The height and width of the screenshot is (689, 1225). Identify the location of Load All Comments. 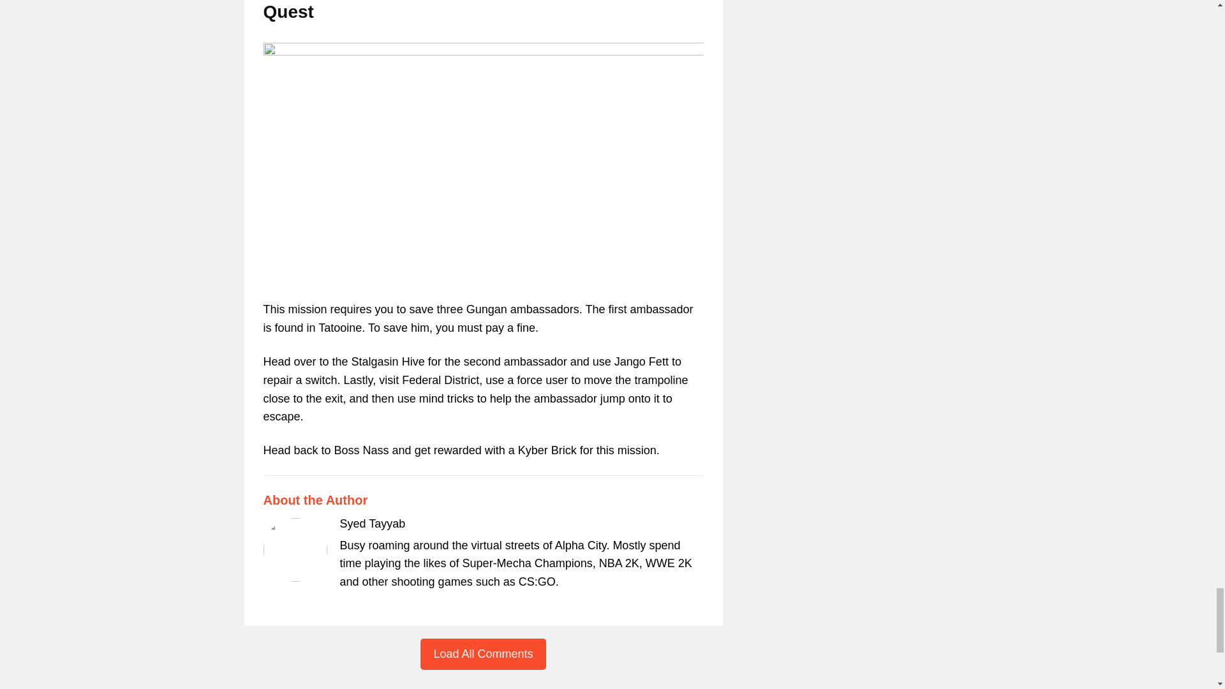
(482, 654).